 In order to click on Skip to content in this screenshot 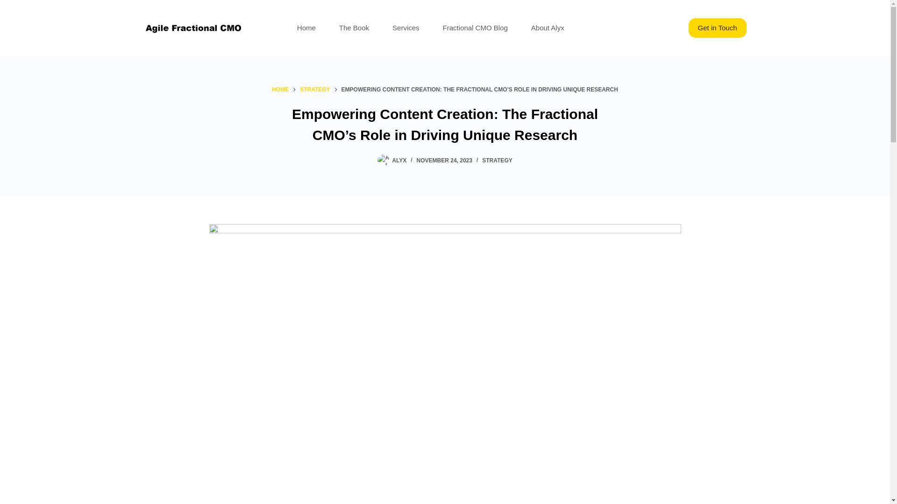, I will do `click(9, 5)`.